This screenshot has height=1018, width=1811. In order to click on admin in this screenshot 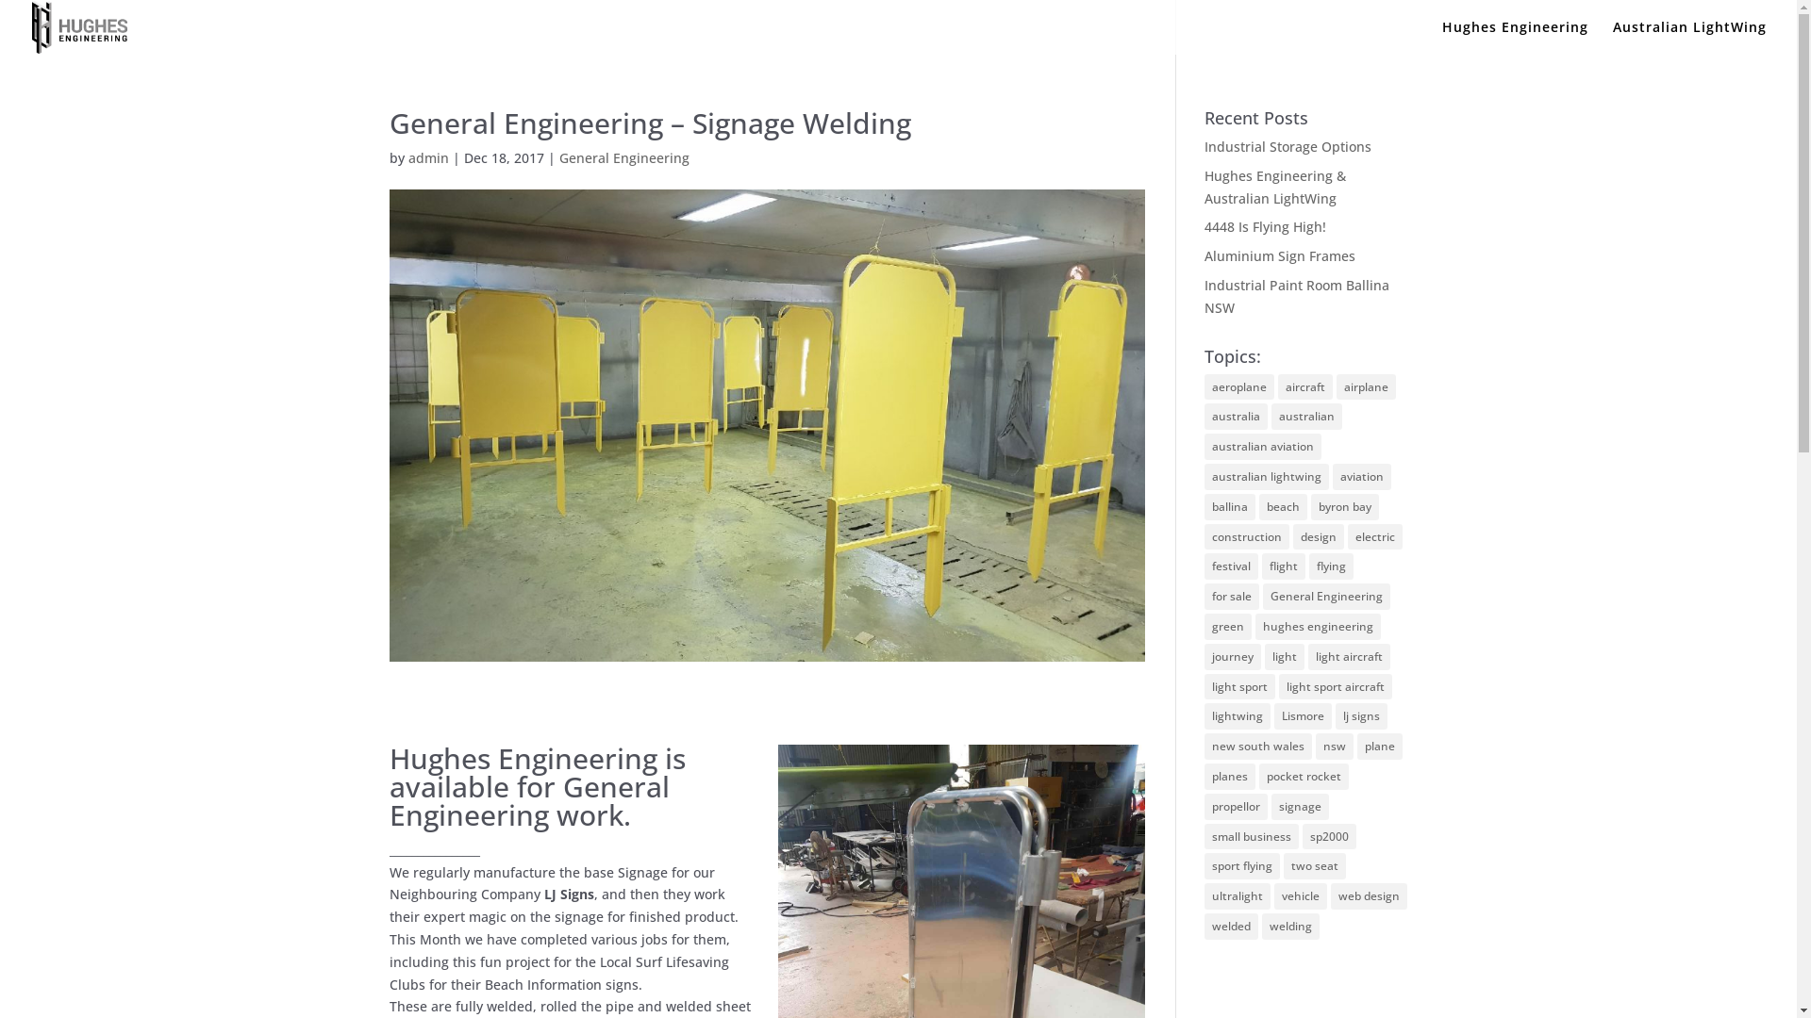, I will do `click(428, 158)`.